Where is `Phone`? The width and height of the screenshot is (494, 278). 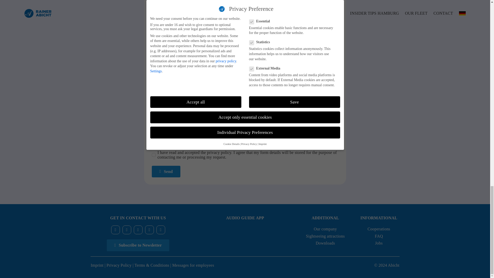
Phone is located at coordinates (161, 230).